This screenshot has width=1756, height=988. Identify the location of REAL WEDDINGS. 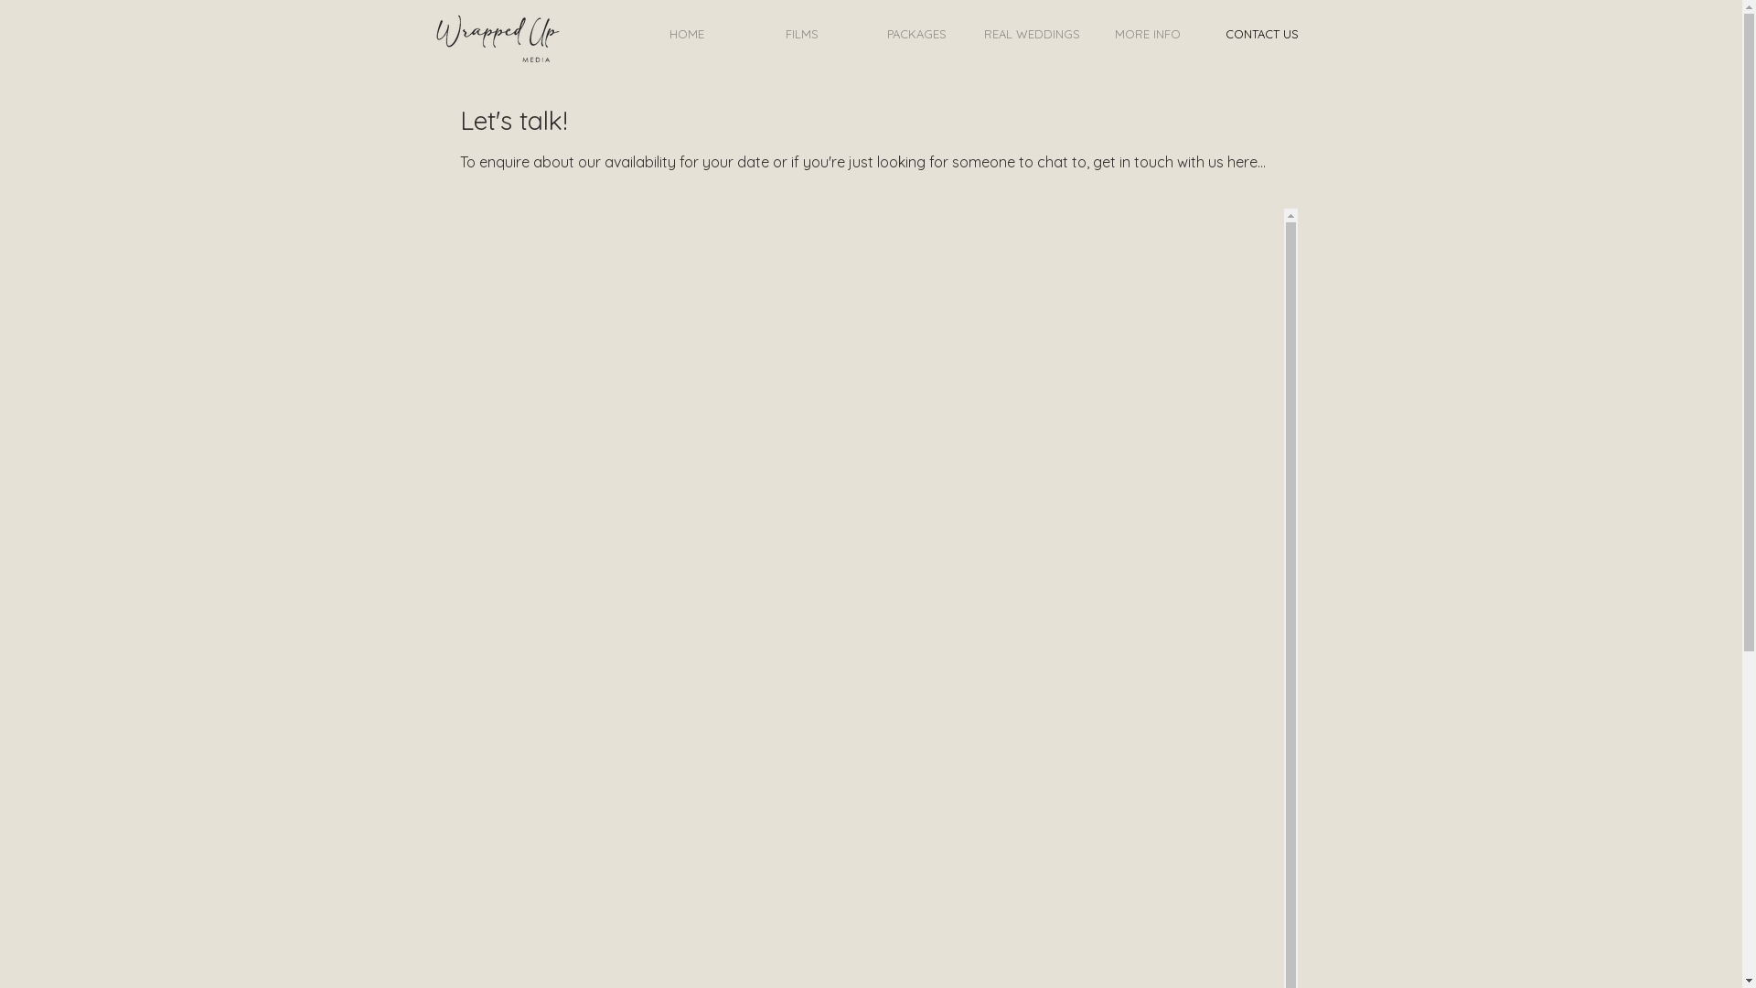
(1032, 35).